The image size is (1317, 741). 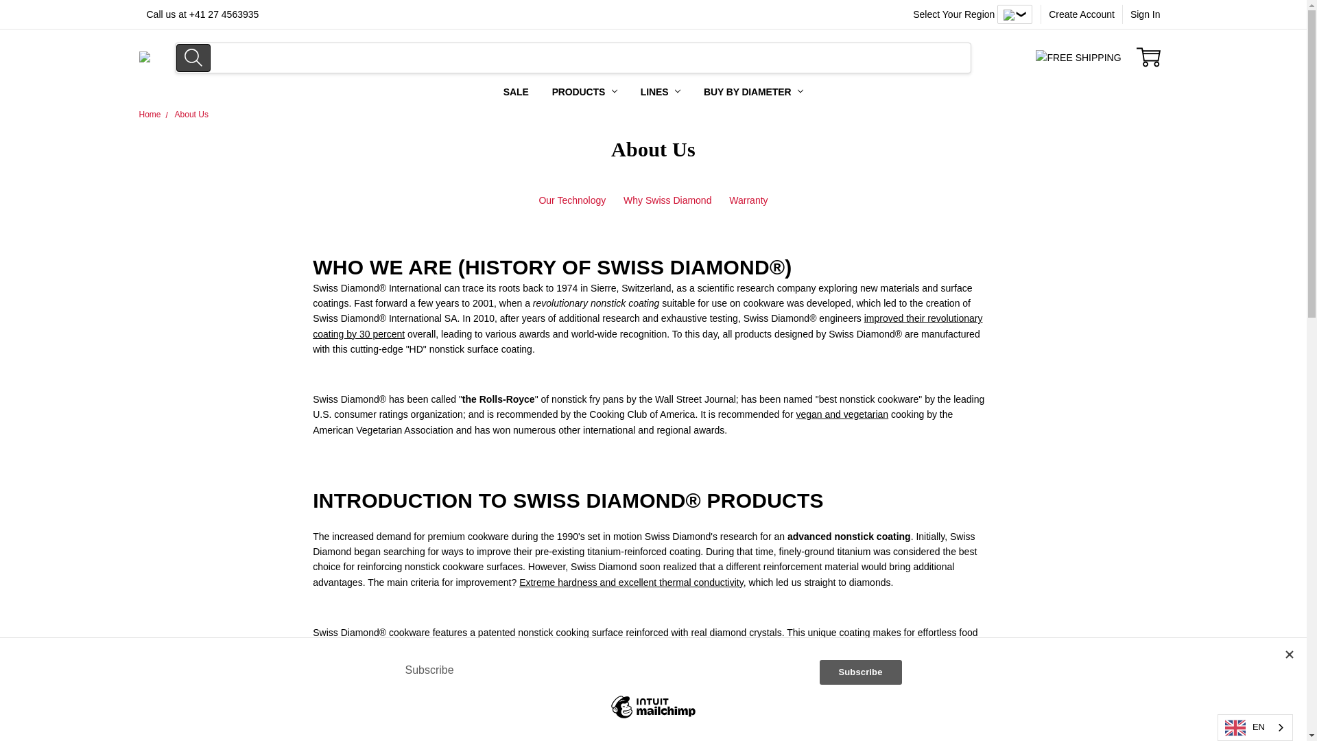 What do you see at coordinates (1081, 14) in the screenshot?
I see `Create Account` at bounding box center [1081, 14].